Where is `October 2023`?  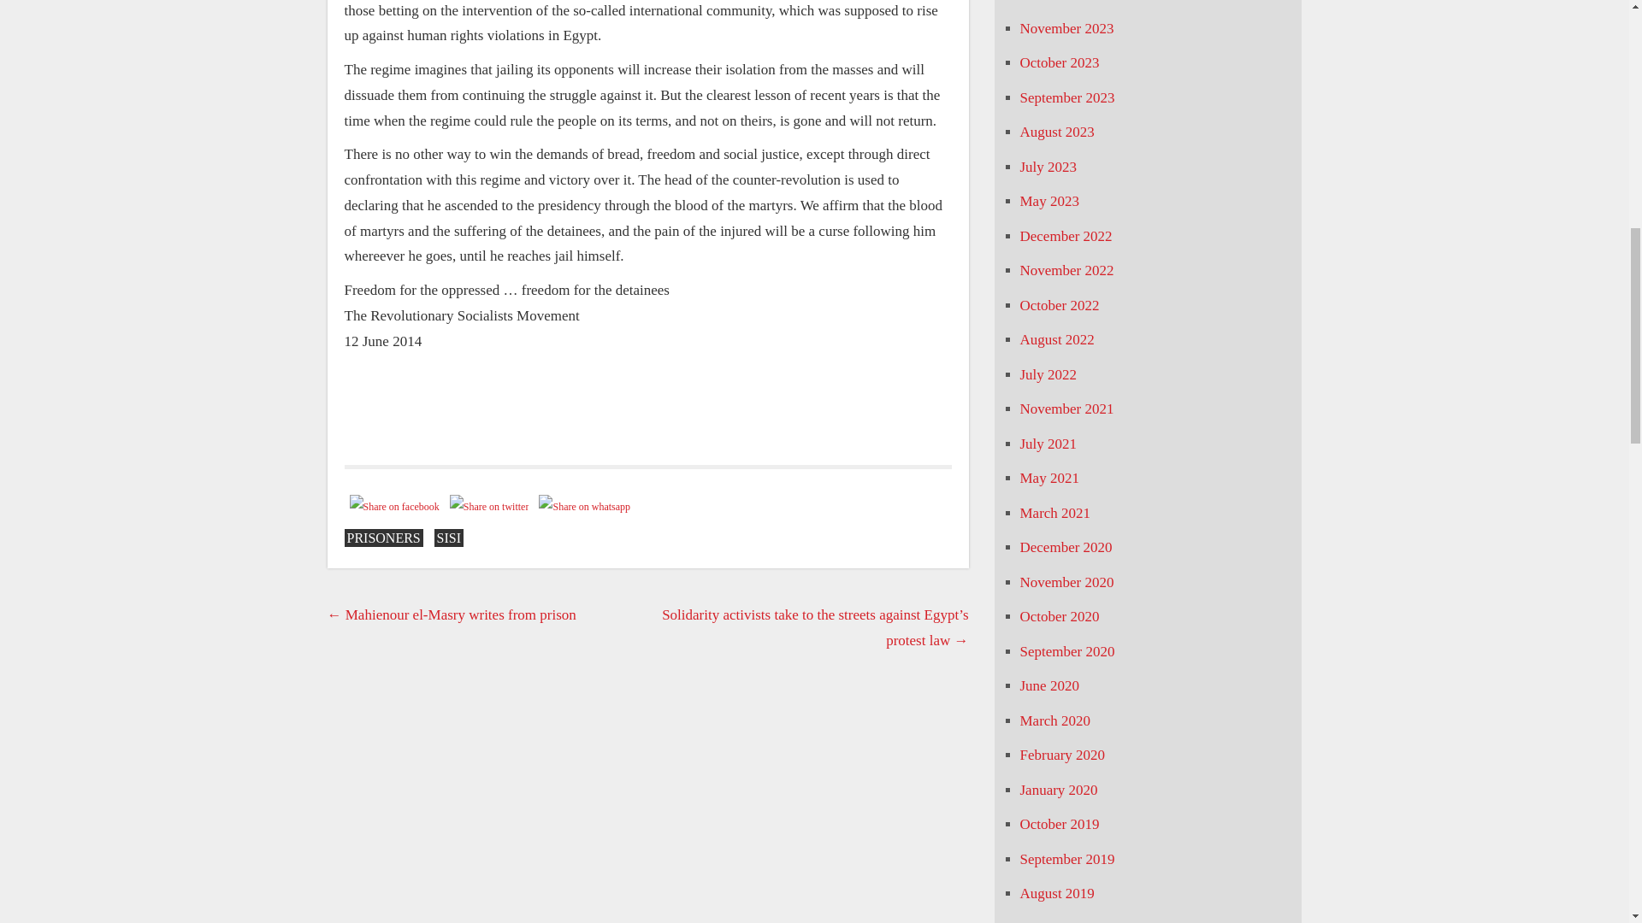 October 2023 is located at coordinates (1059, 62).